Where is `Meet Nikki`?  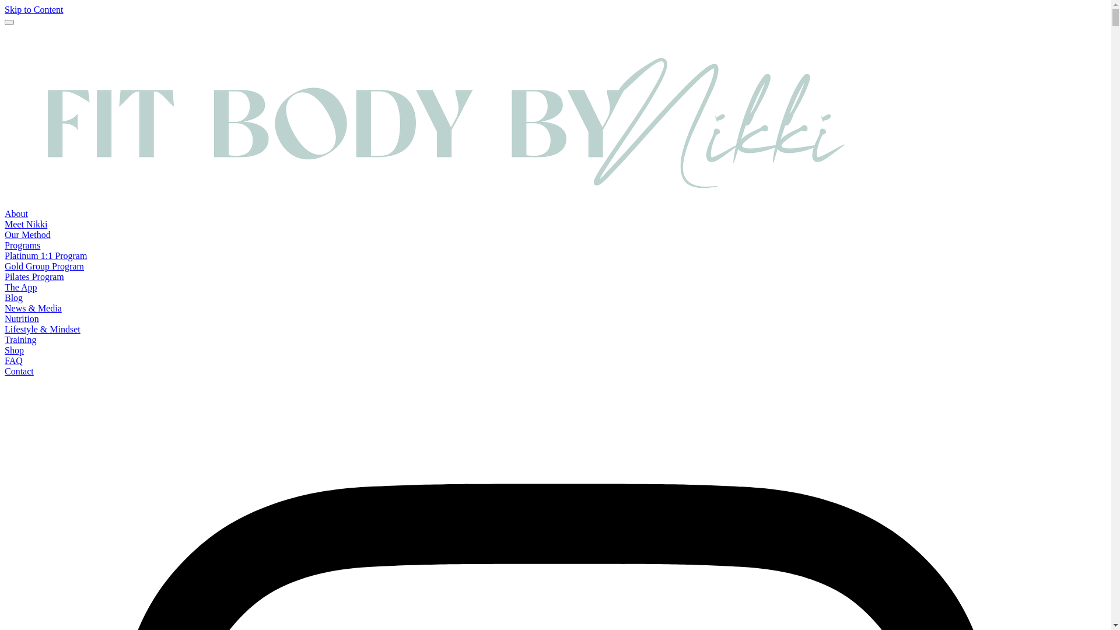 Meet Nikki is located at coordinates (26, 224).